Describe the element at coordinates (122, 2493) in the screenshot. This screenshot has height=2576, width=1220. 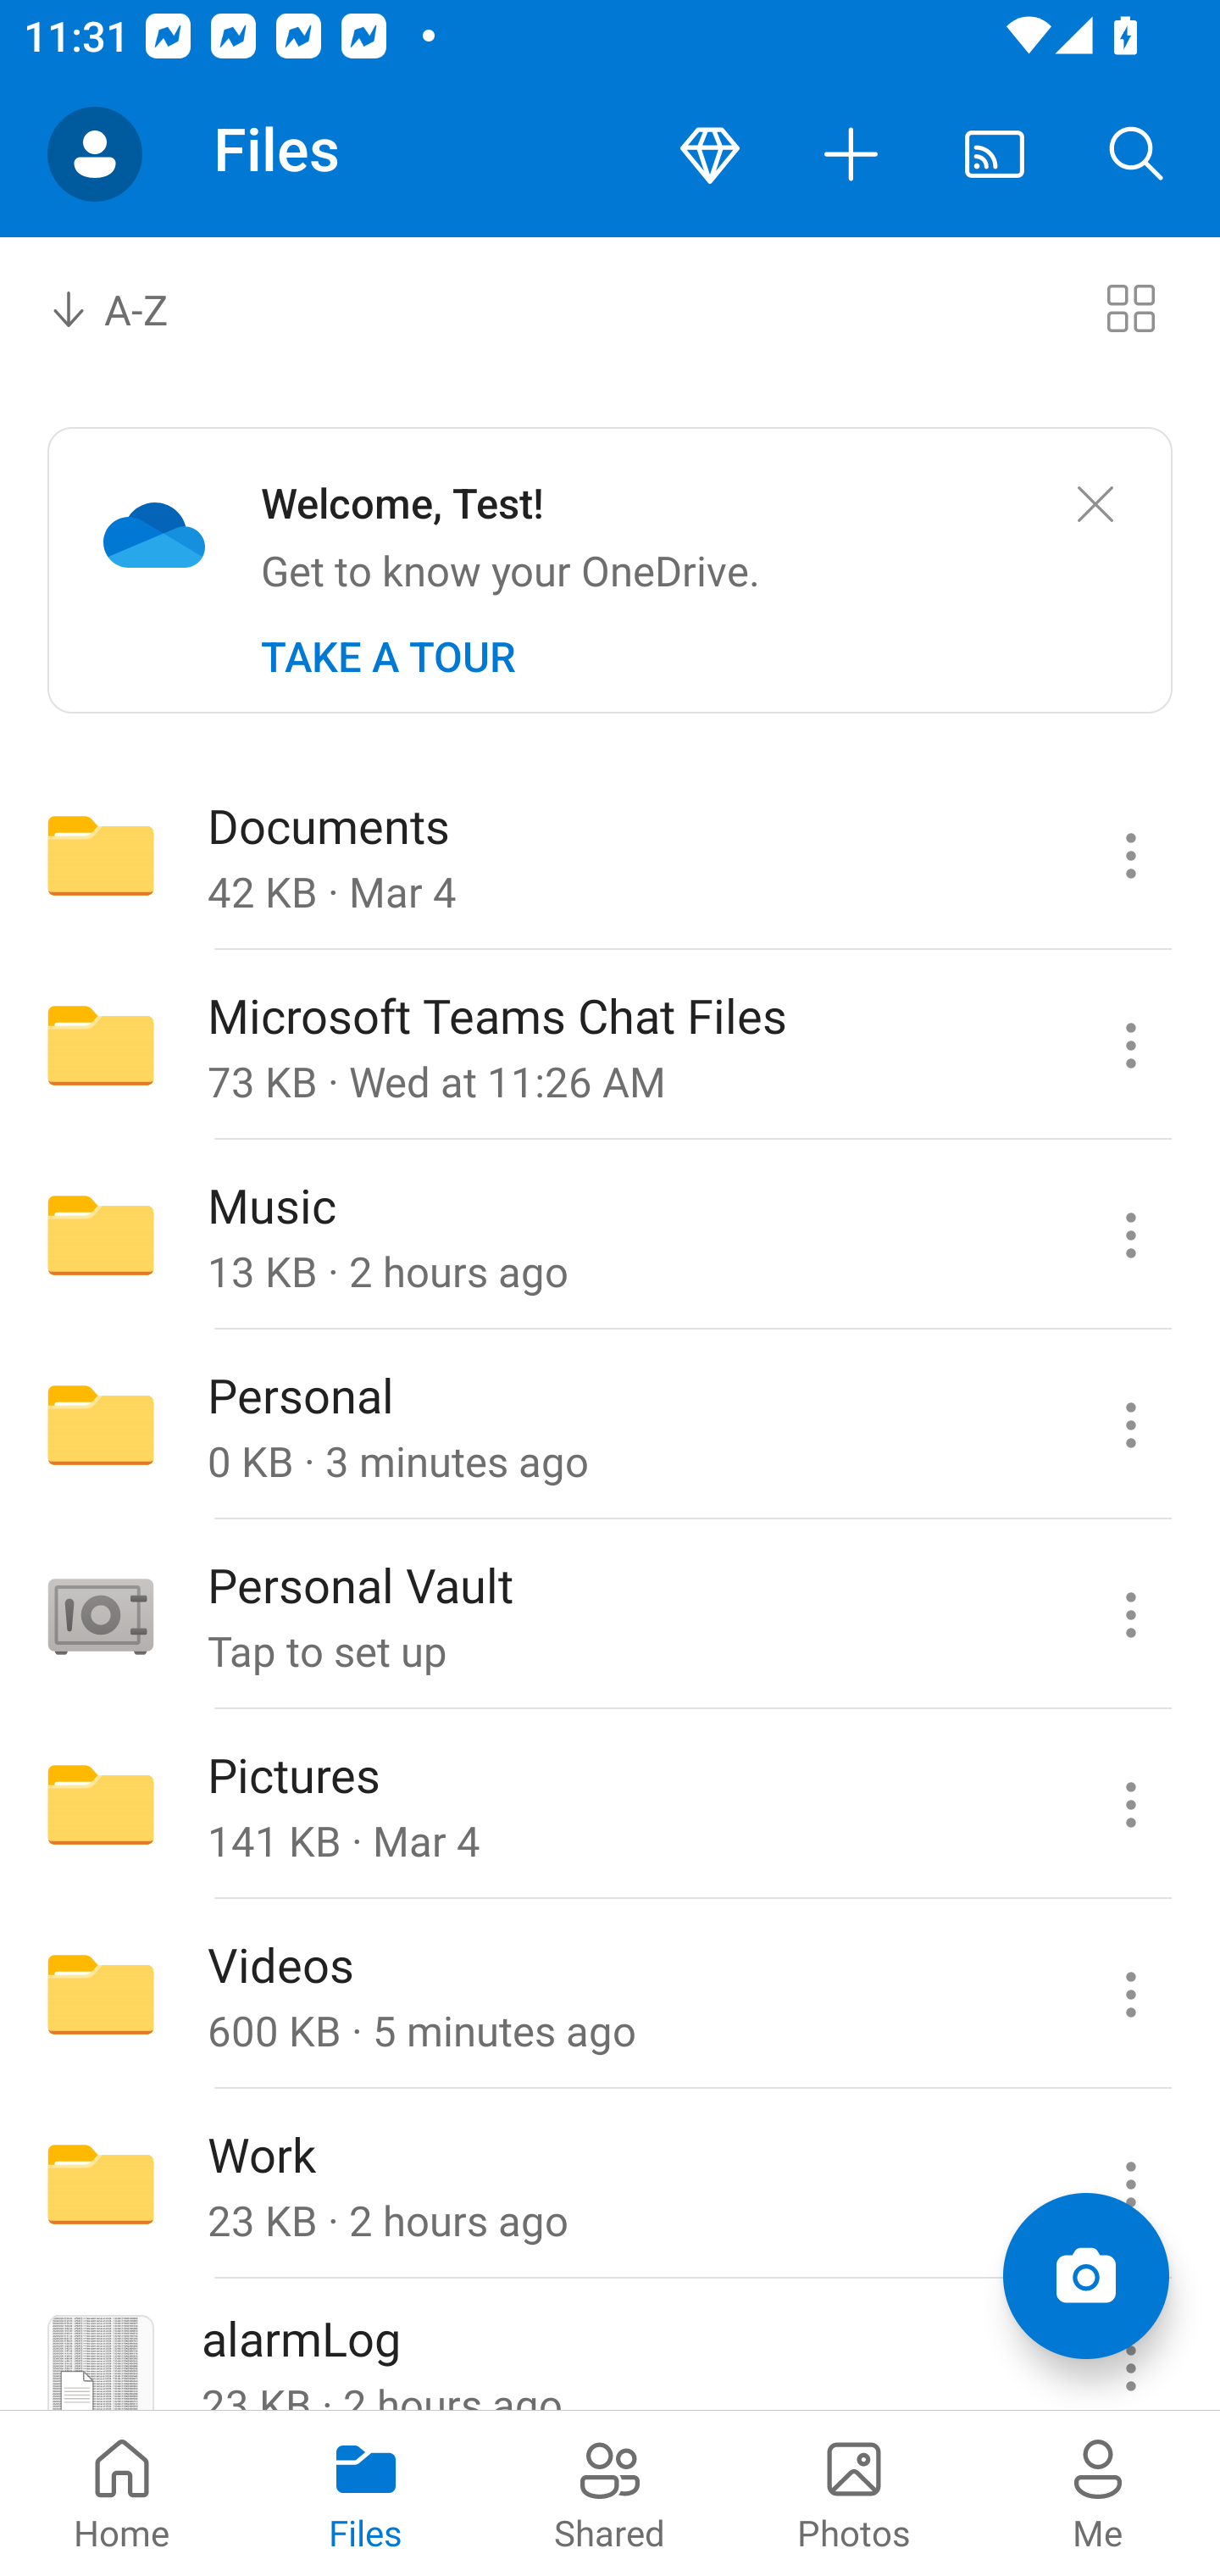
I see `Home pivot Home` at that location.